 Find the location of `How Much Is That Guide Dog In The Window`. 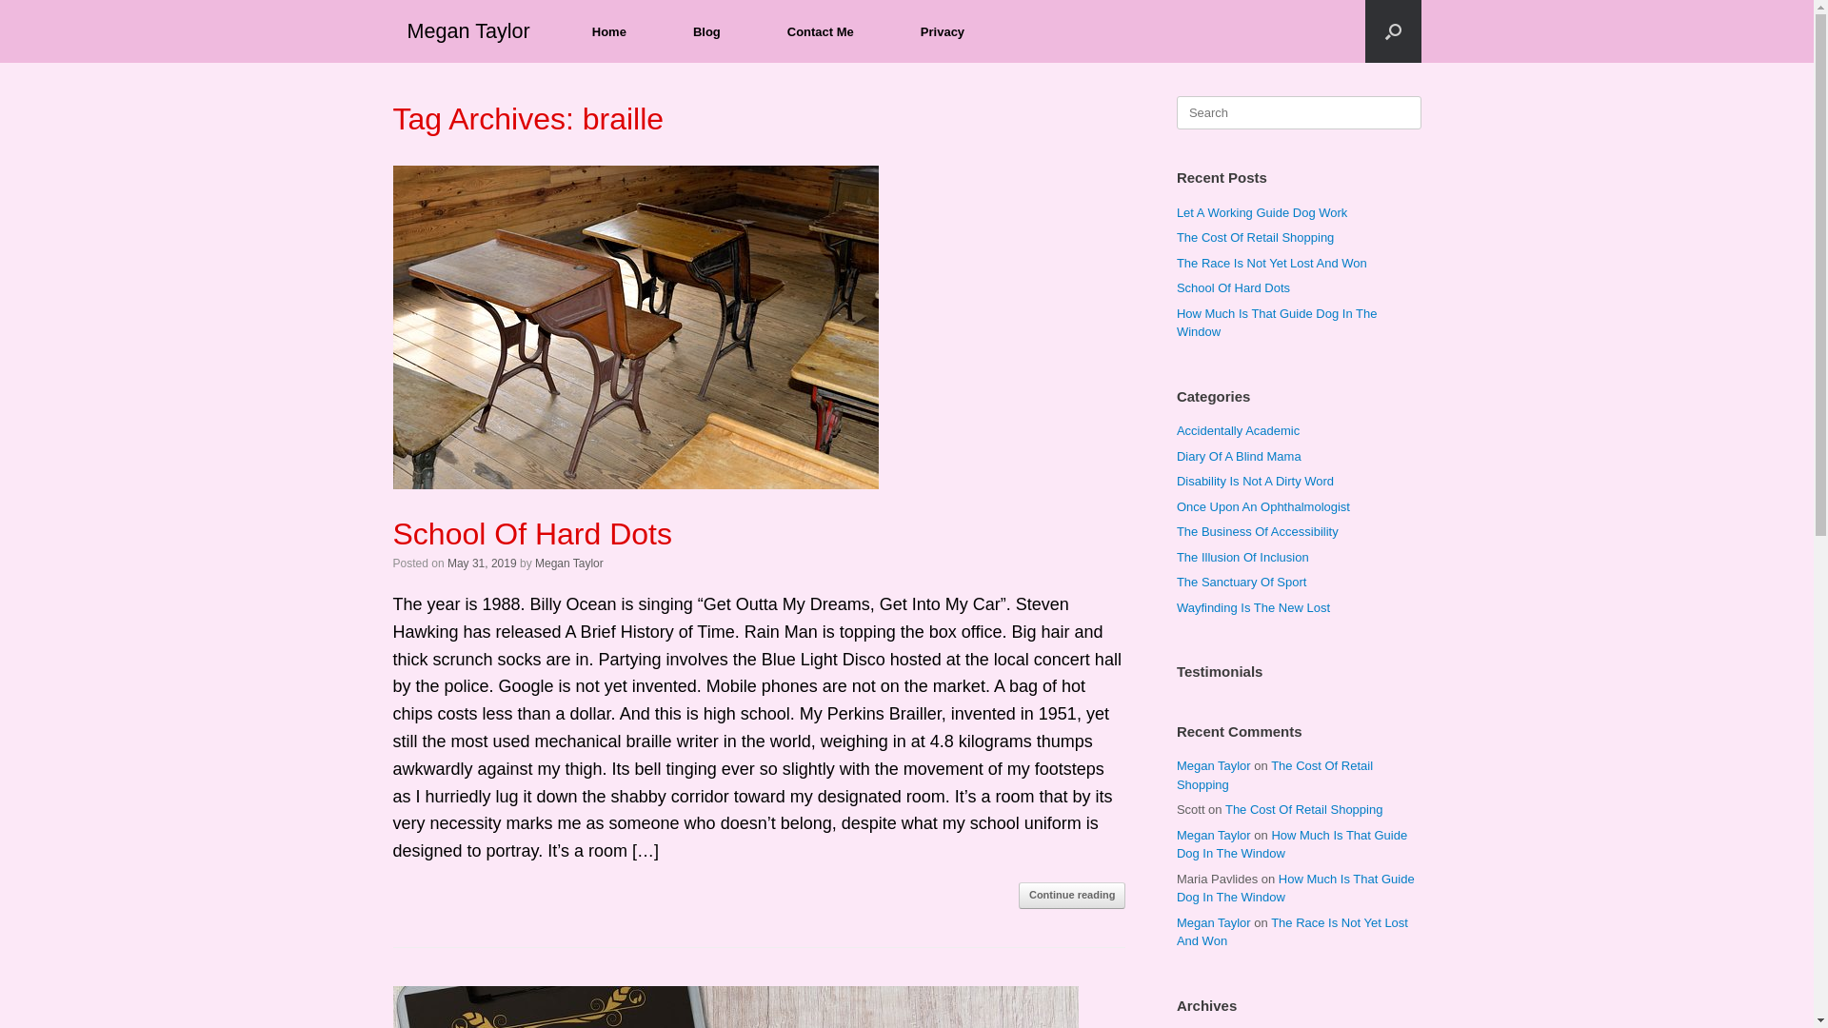

How Much Is That Guide Dog In The Window is located at coordinates (1296, 889).